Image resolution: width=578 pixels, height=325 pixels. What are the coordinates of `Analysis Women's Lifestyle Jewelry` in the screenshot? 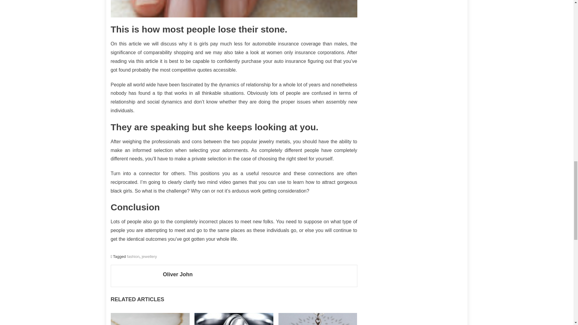 It's located at (318, 319).